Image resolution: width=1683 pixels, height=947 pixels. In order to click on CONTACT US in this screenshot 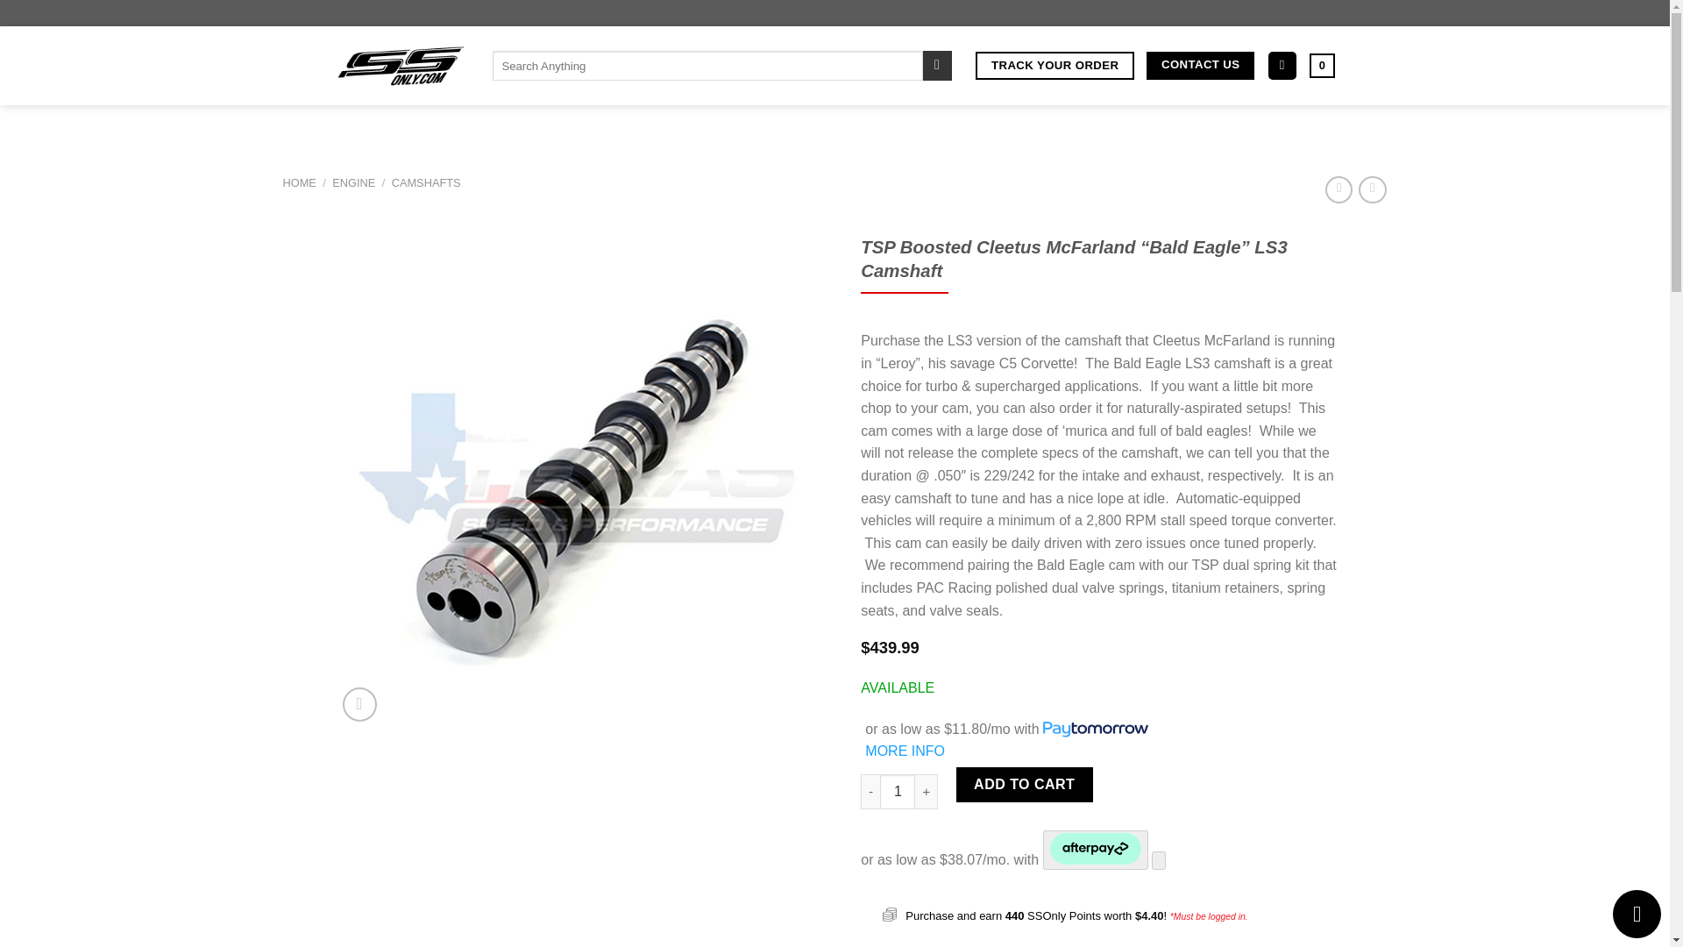, I will do `click(1199, 66)`.